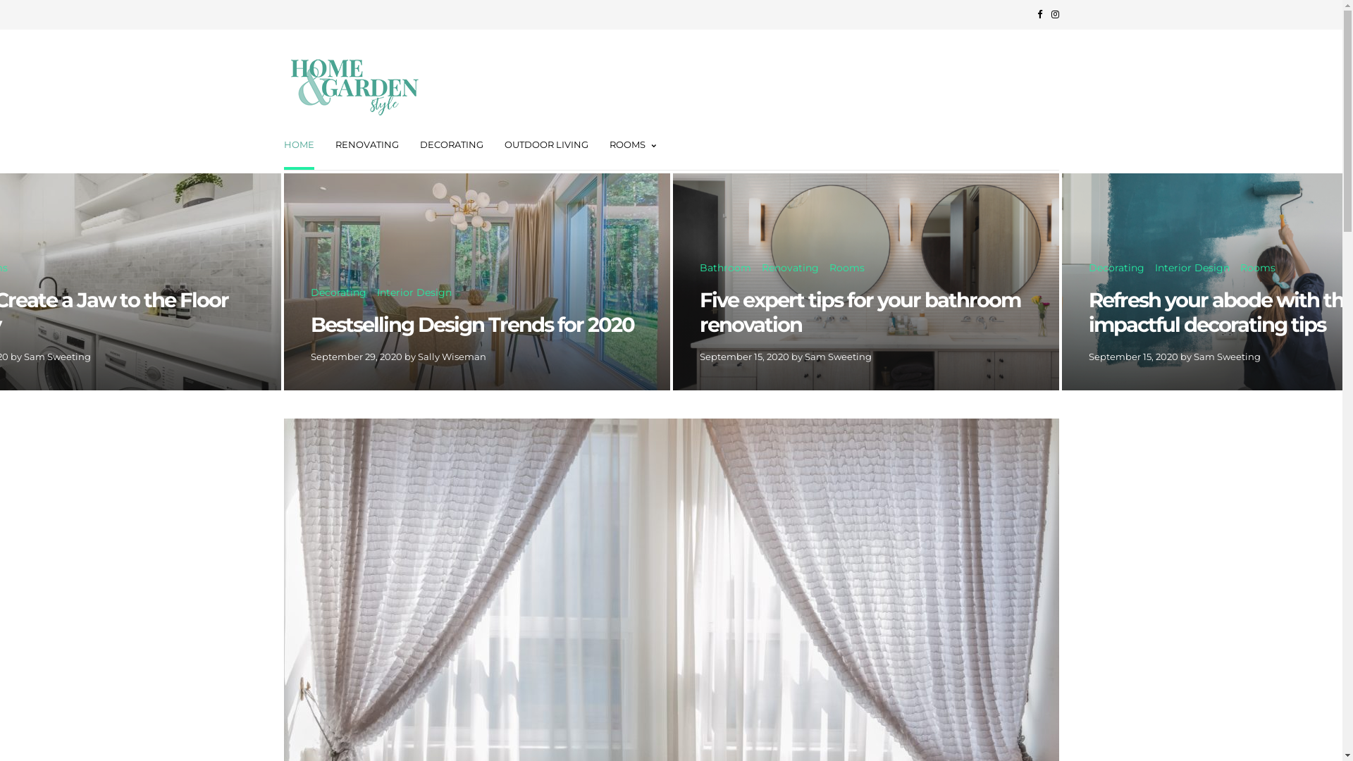 The image size is (1353, 761). I want to click on Interior Design, so click(414, 293).